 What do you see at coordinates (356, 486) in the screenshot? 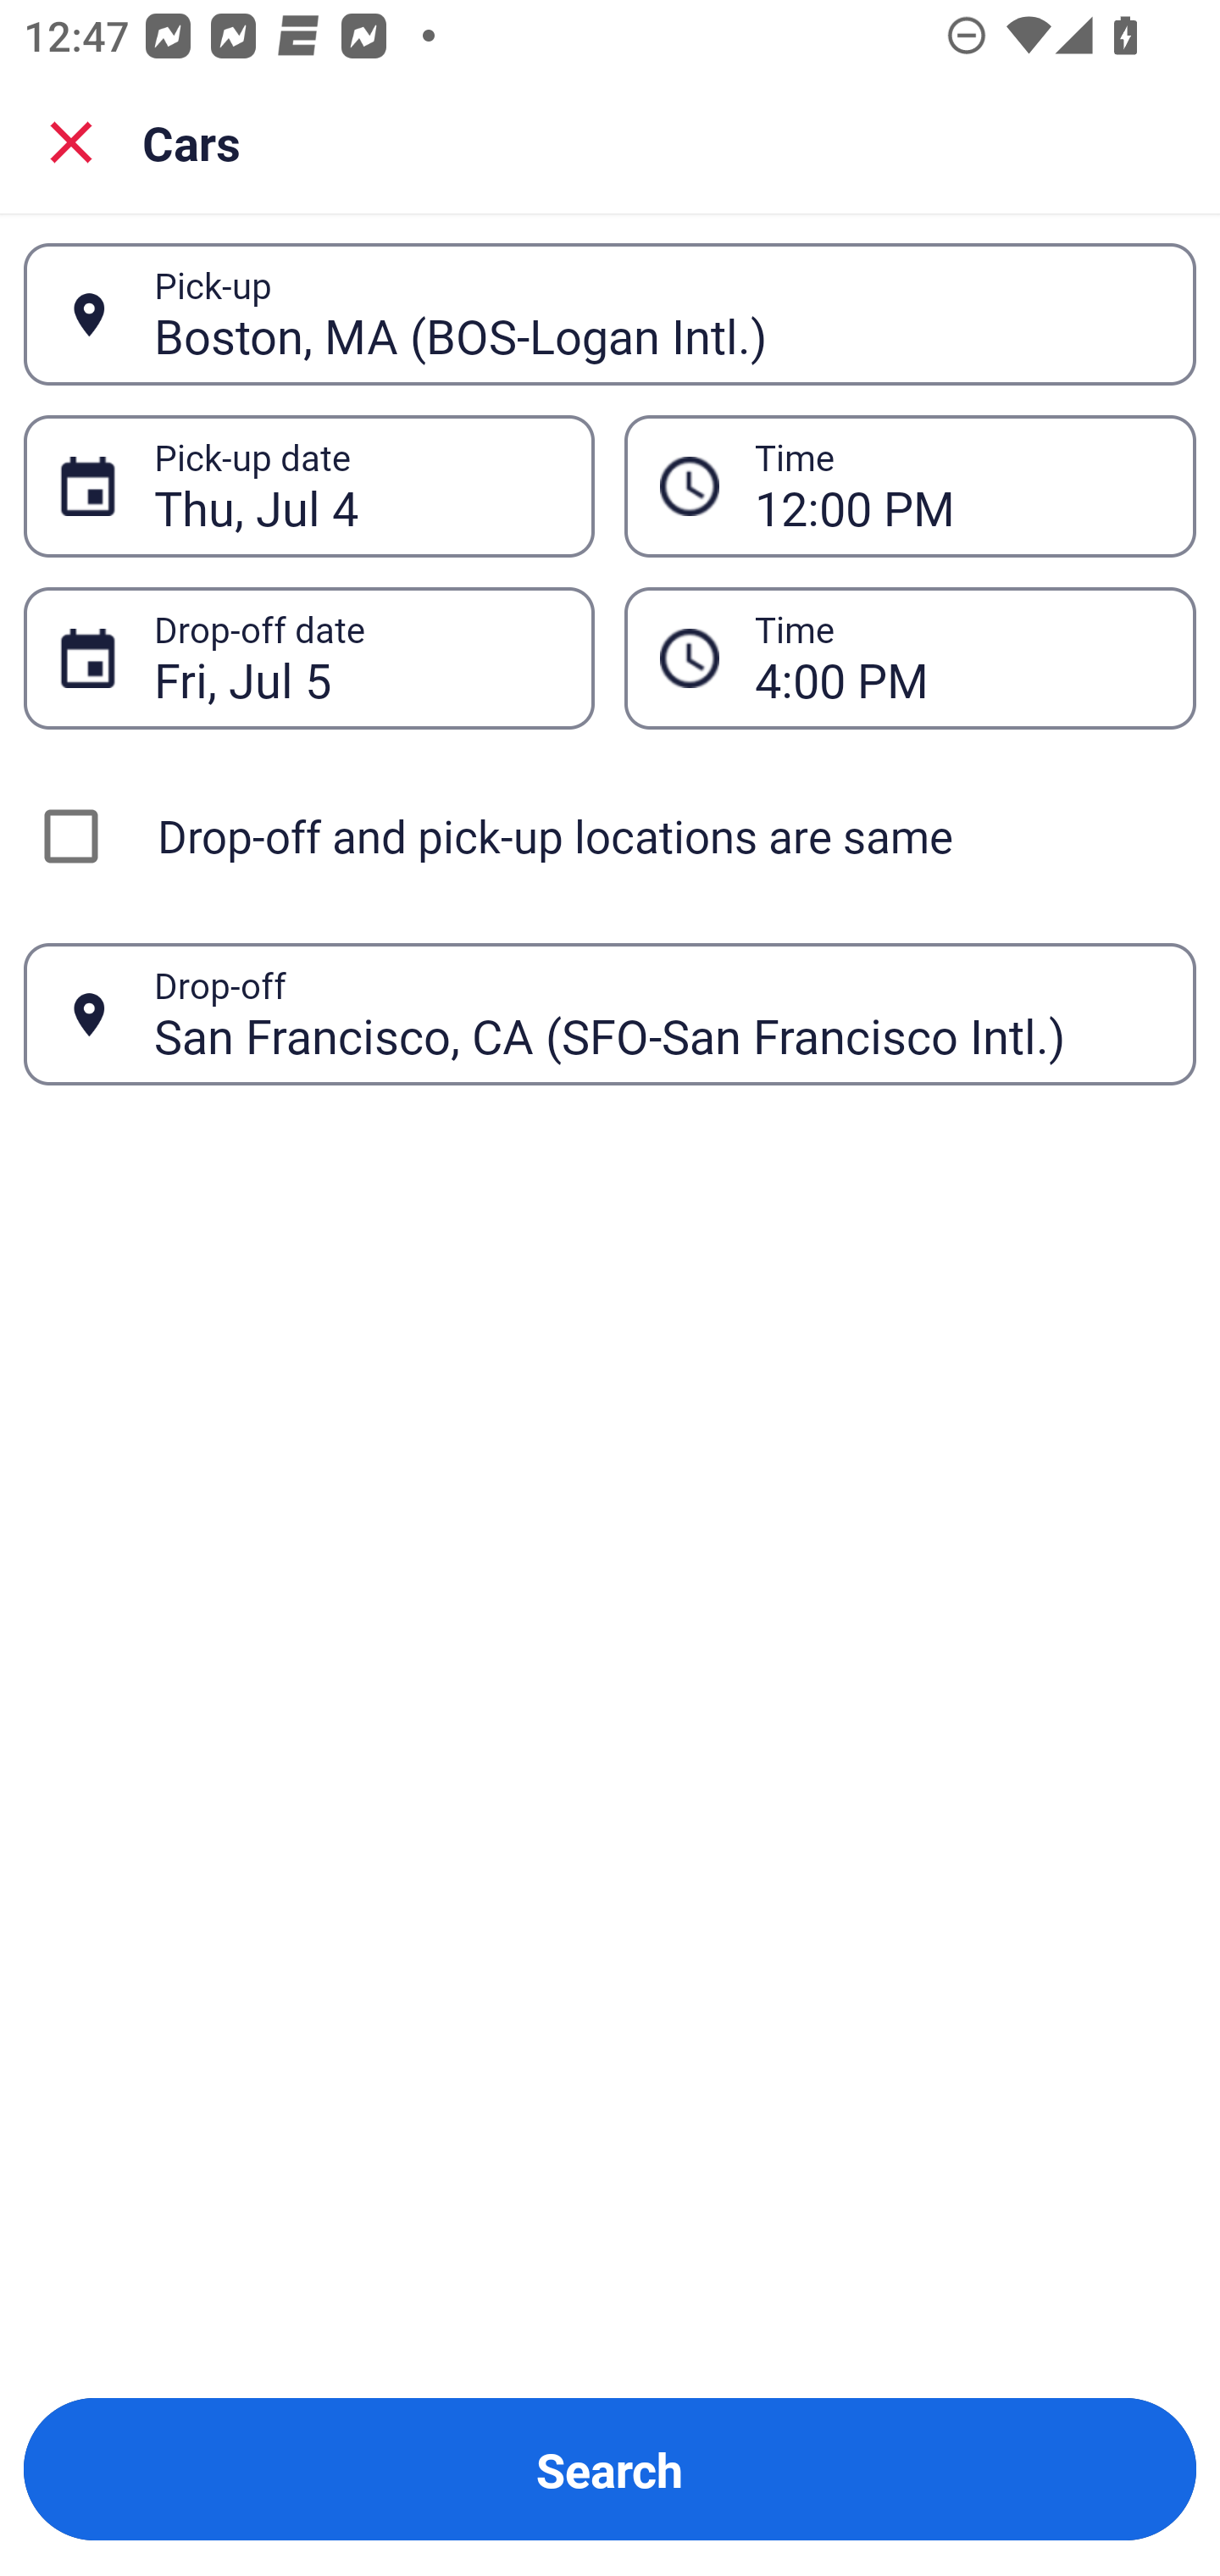
I see `Thu, Jul 4` at bounding box center [356, 486].